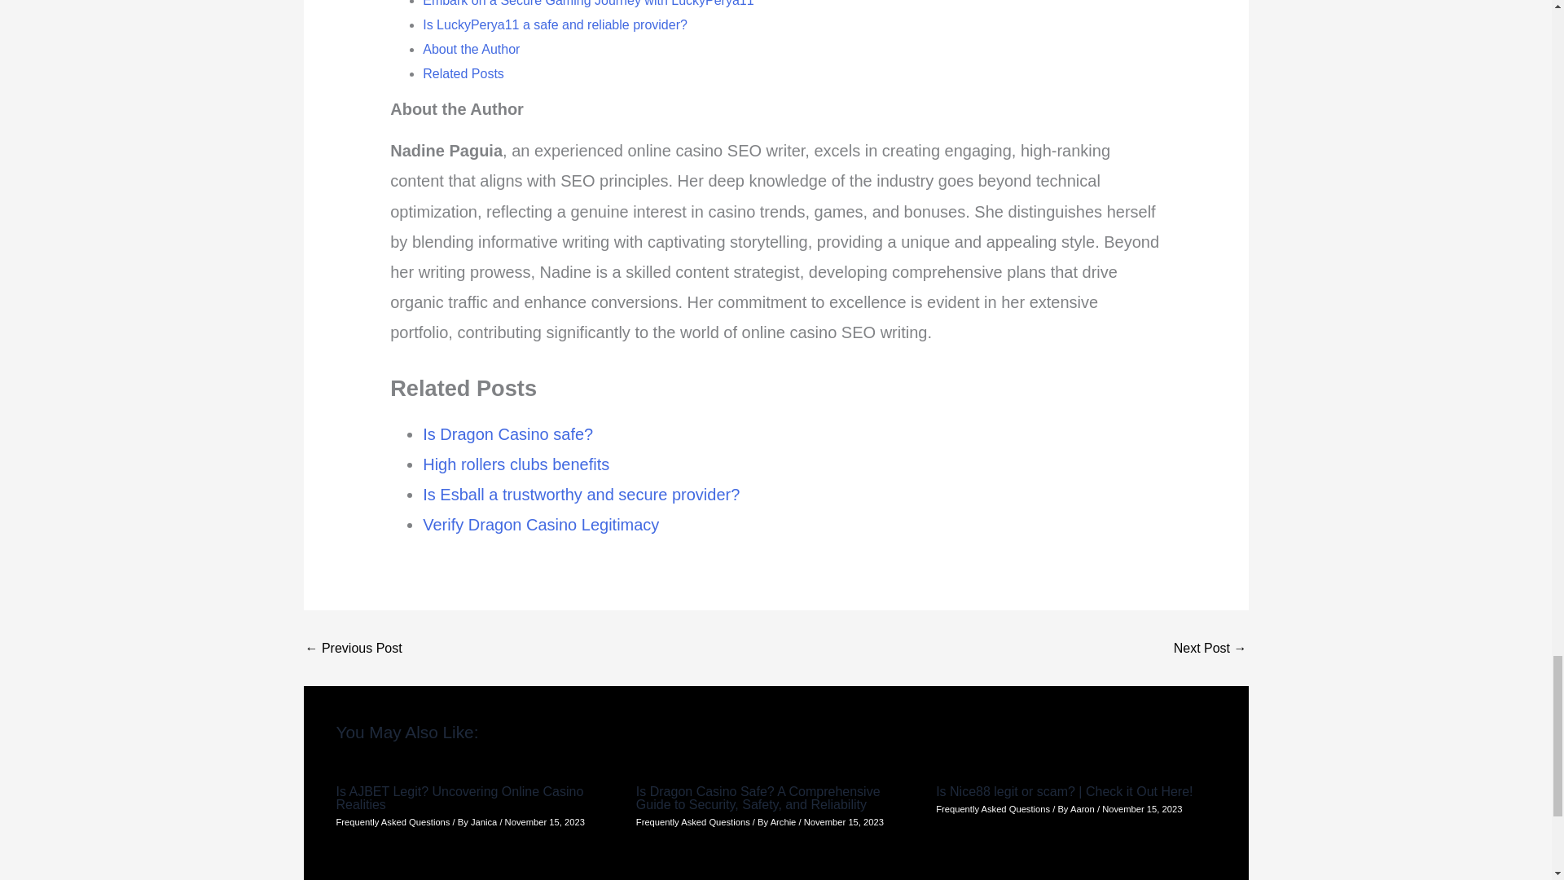 This screenshot has height=880, width=1564. Describe the element at coordinates (463, 73) in the screenshot. I see `Related Posts` at that location.